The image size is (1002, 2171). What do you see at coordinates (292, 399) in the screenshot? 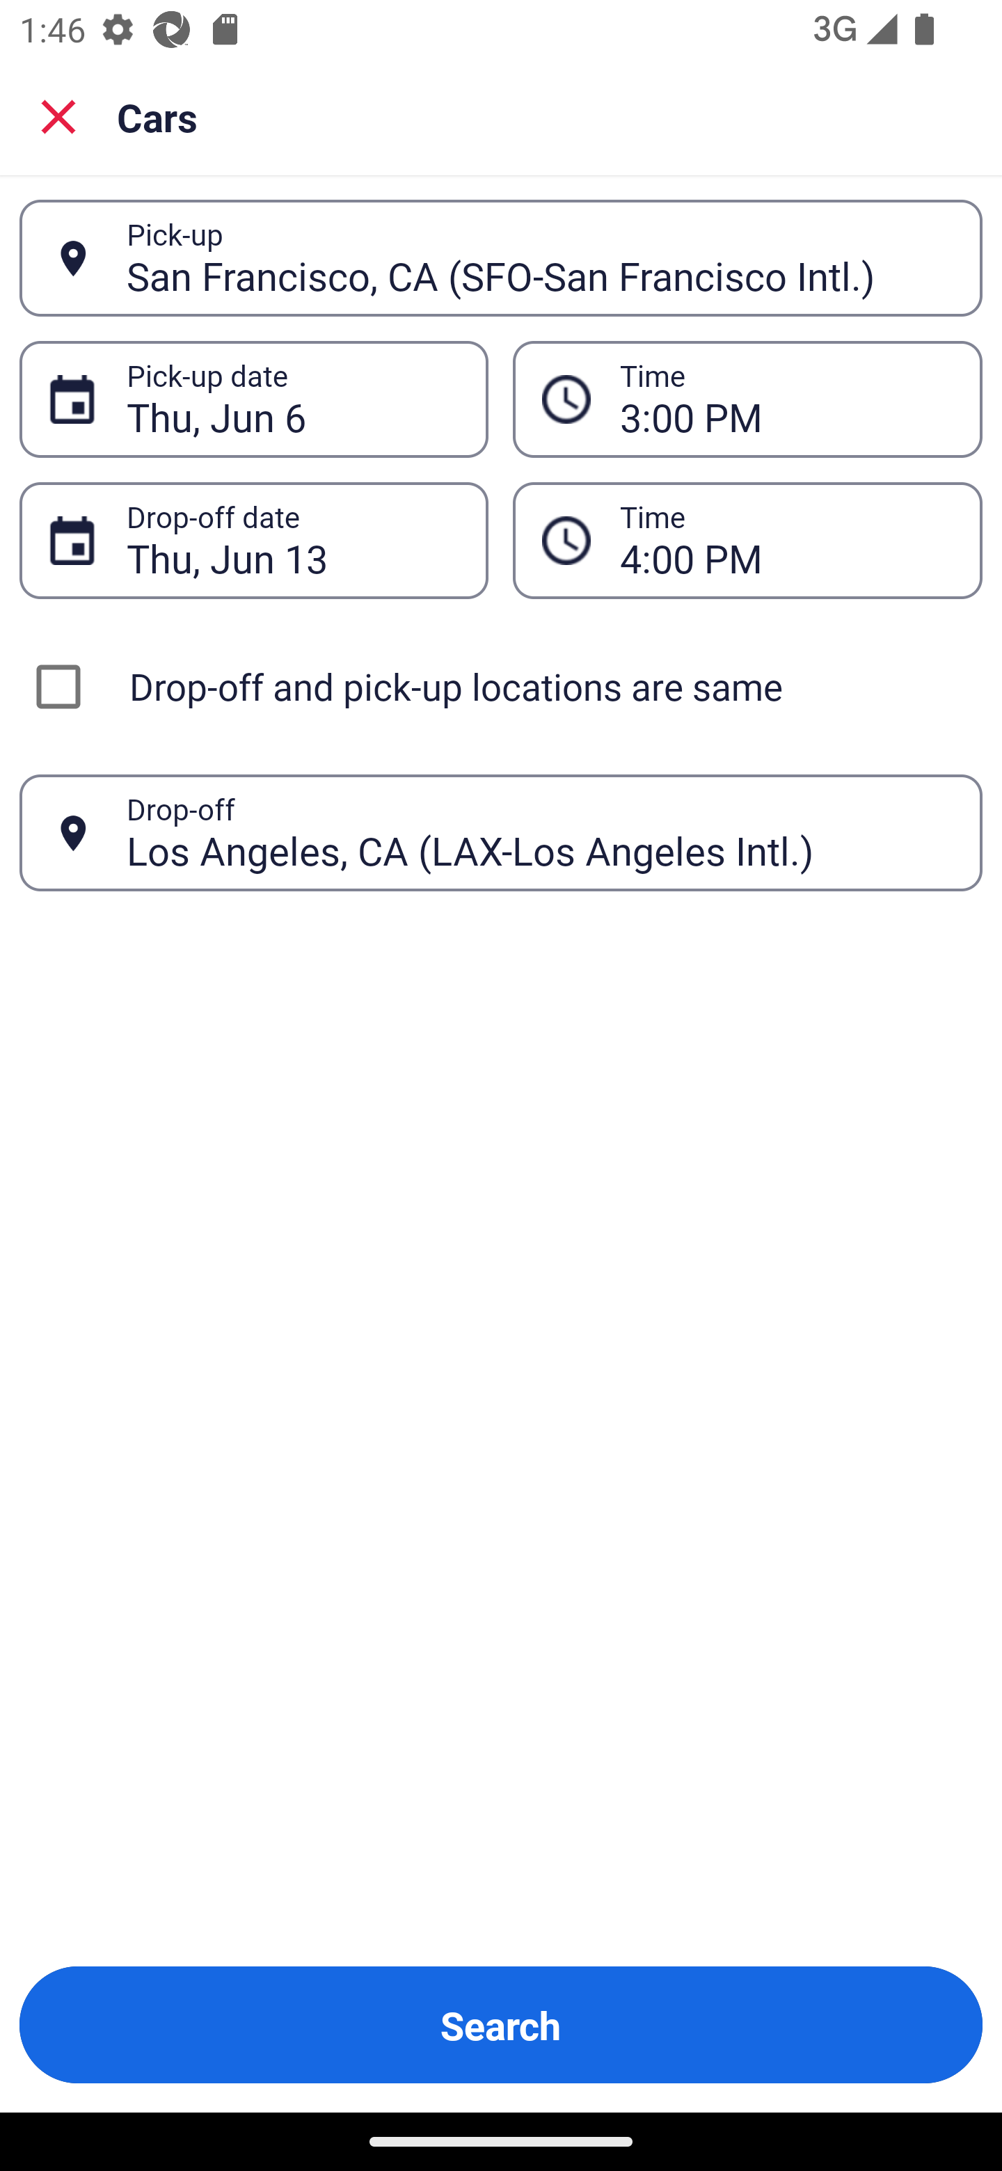
I see `Thu, Jun 6` at bounding box center [292, 399].